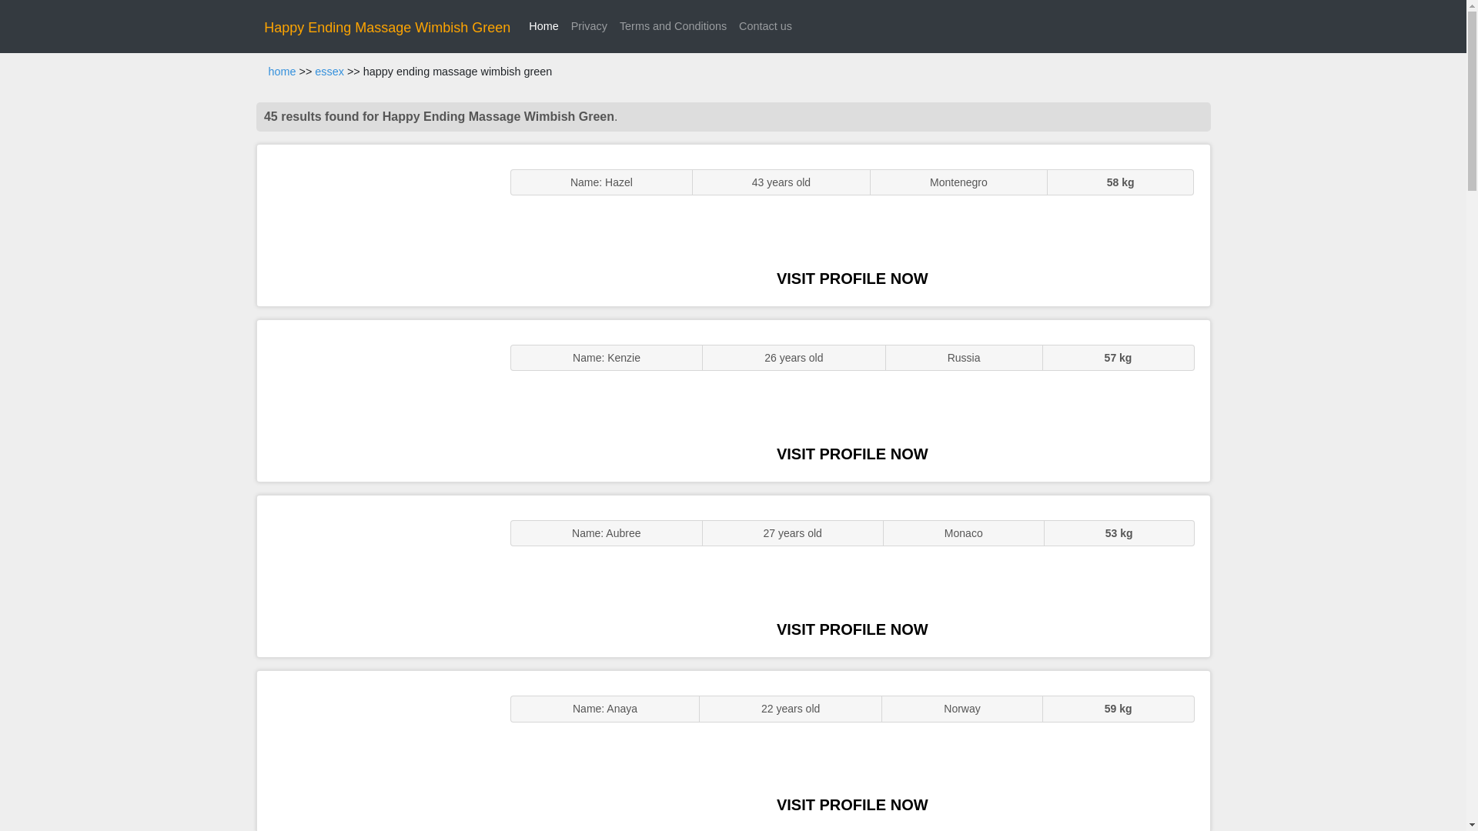  Describe the element at coordinates (376, 751) in the screenshot. I see `Sluts` at that location.